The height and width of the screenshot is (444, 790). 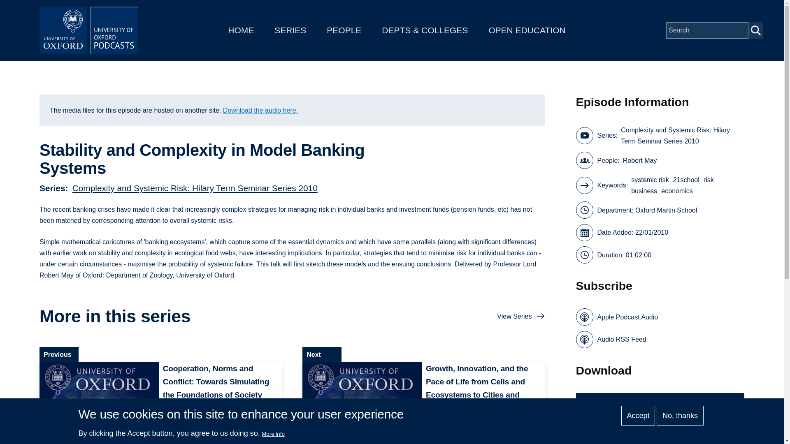 What do you see at coordinates (344, 30) in the screenshot?
I see `PEOPLE` at bounding box center [344, 30].